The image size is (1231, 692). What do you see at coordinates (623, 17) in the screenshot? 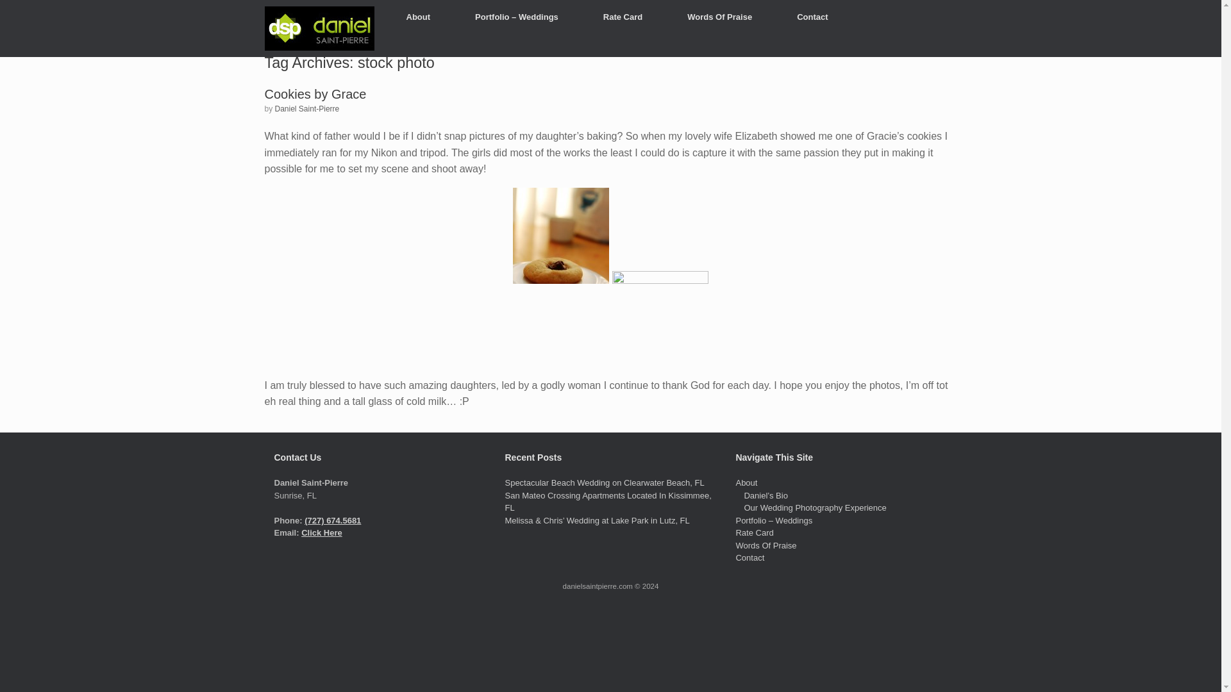
I see `Rate Card` at bounding box center [623, 17].